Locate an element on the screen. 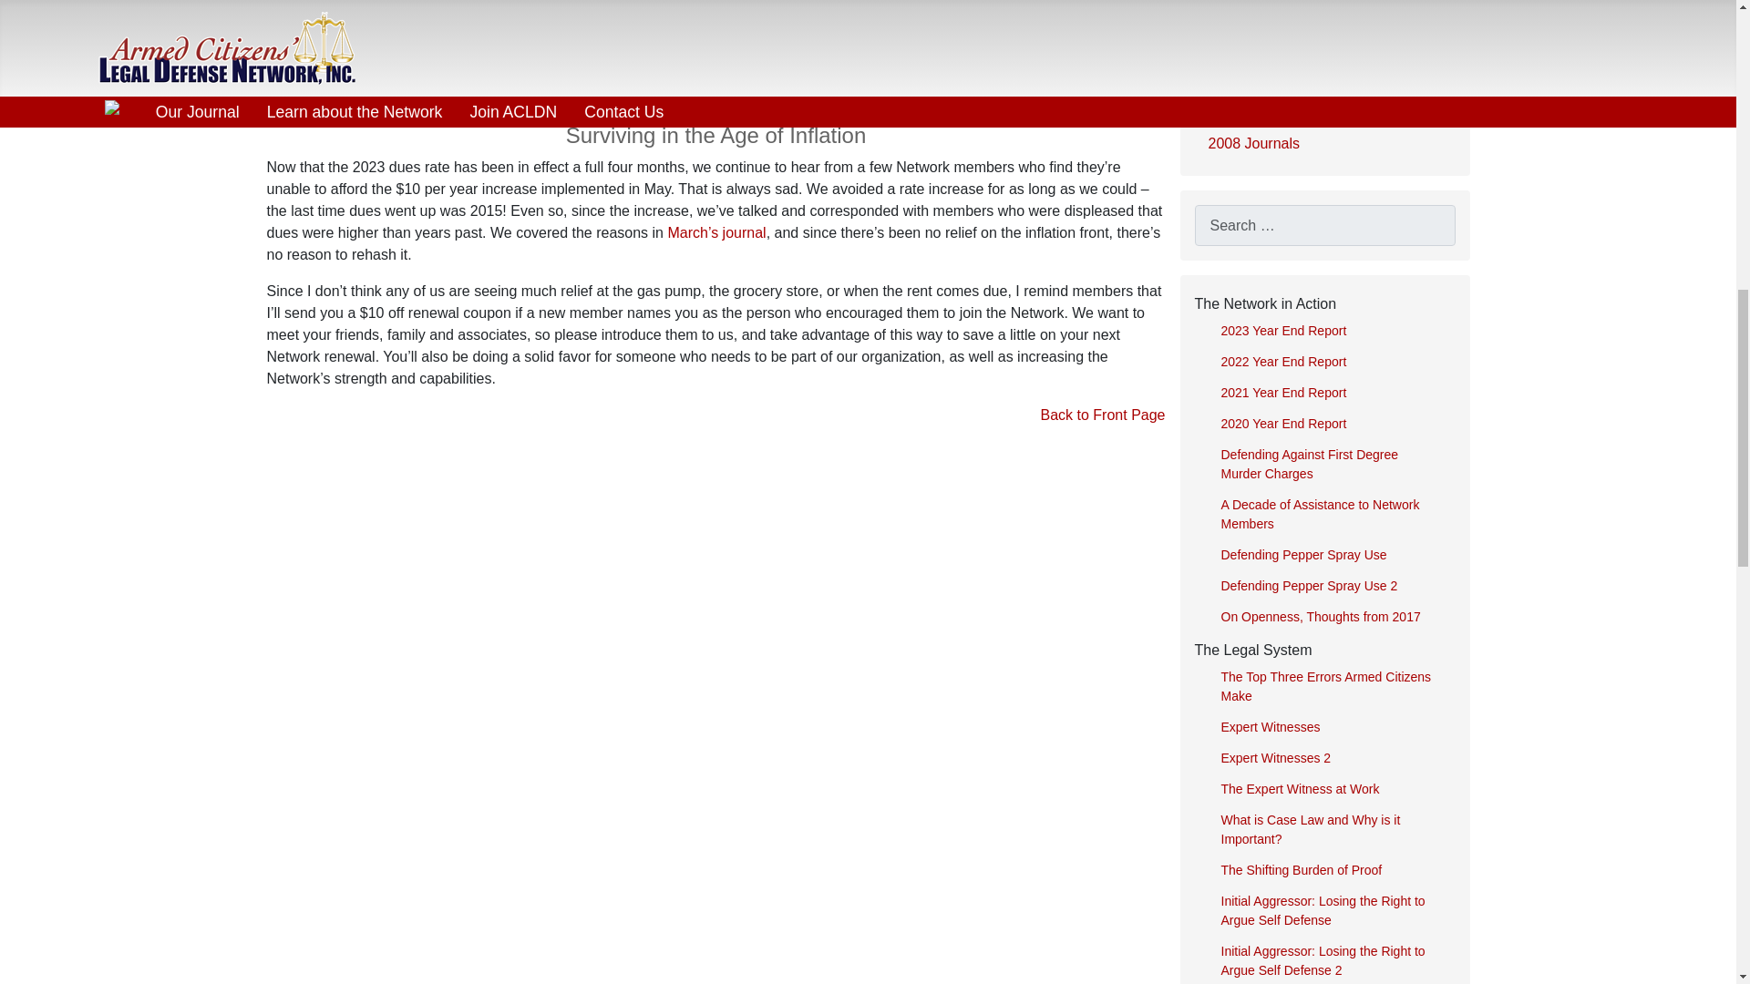 The image size is (1750, 984). 2009 Journals is located at coordinates (1323, 109).